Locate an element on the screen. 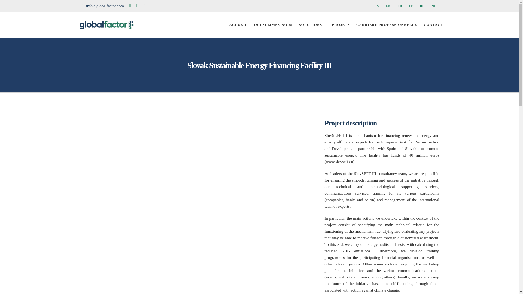 The width and height of the screenshot is (523, 294). FR is located at coordinates (399, 6).